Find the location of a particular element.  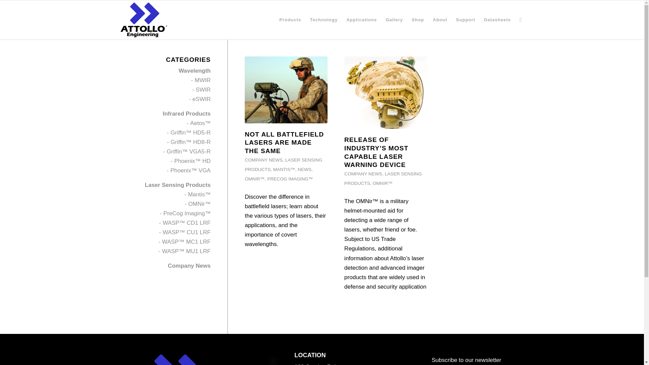

Not all Battlefield Lasers are Made the Same is located at coordinates (284, 142).